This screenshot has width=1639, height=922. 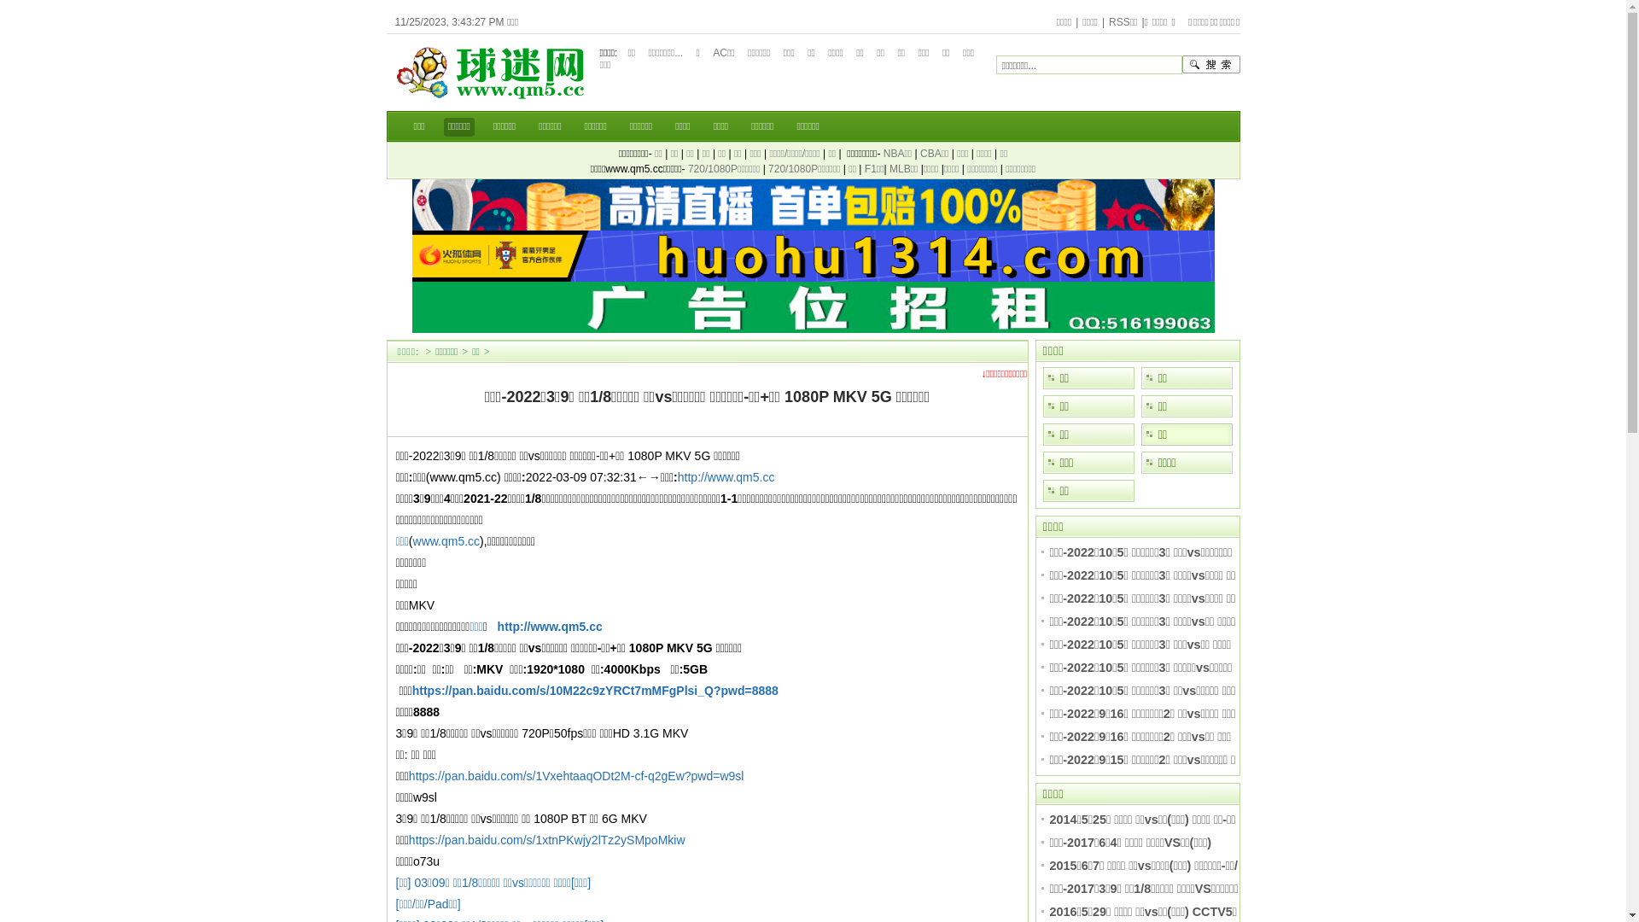 I want to click on https://pan.baidu.com/s/1VxehtaaqODt2M-cf-q2gEw?pwd=w9sl, so click(x=577, y=776).